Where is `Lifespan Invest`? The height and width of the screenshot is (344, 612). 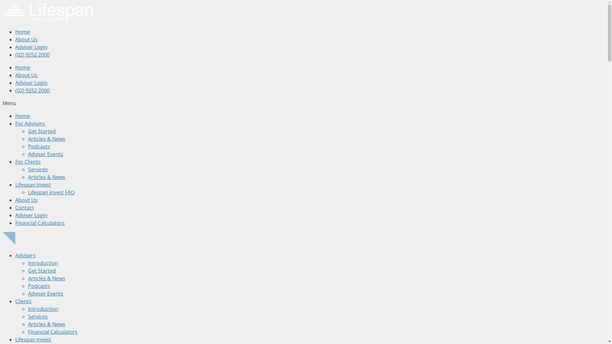 Lifespan Invest is located at coordinates (33, 185).